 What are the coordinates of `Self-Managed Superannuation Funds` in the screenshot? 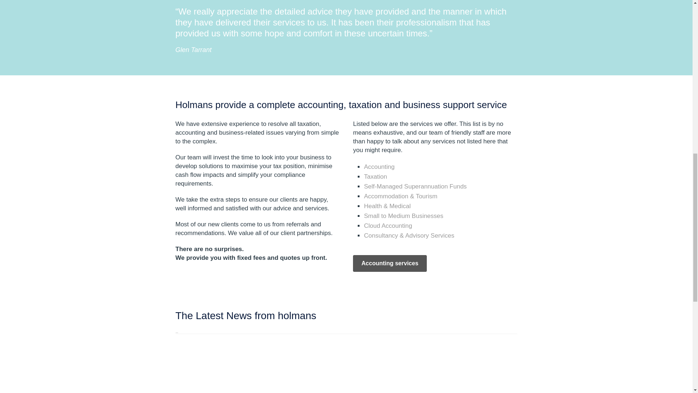 It's located at (415, 186).